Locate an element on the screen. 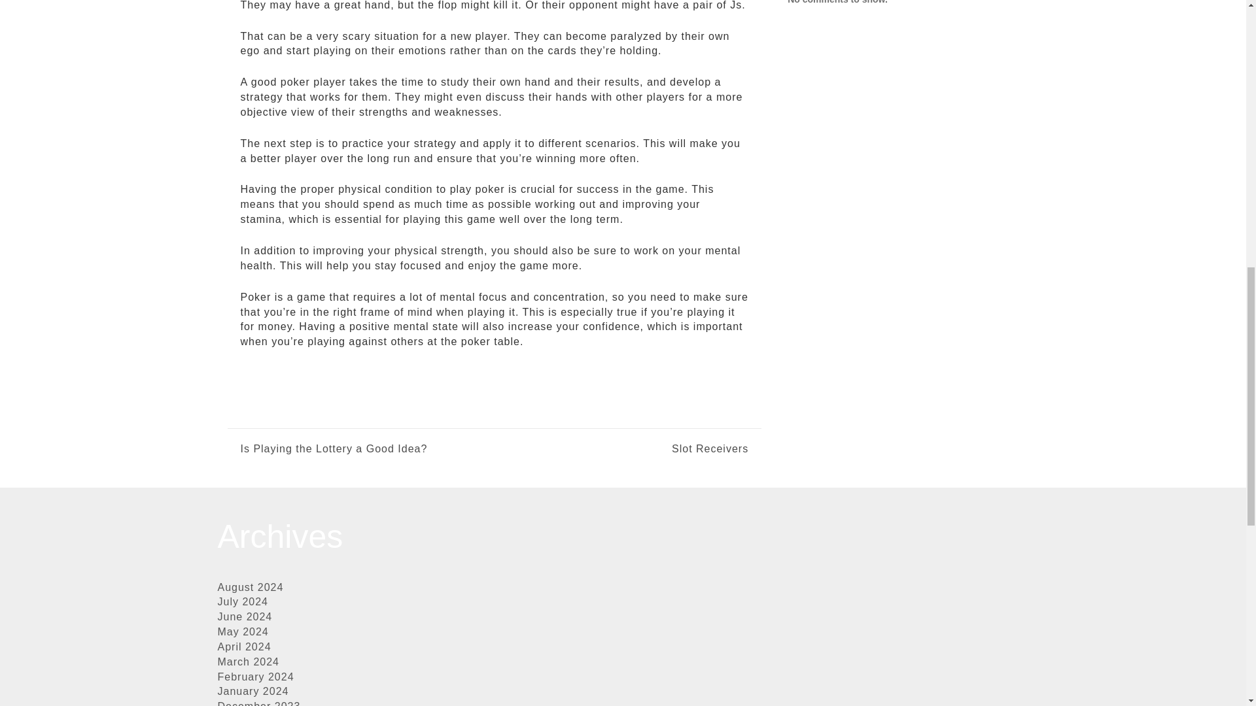  December 2023 is located at coordinates (258, 703).